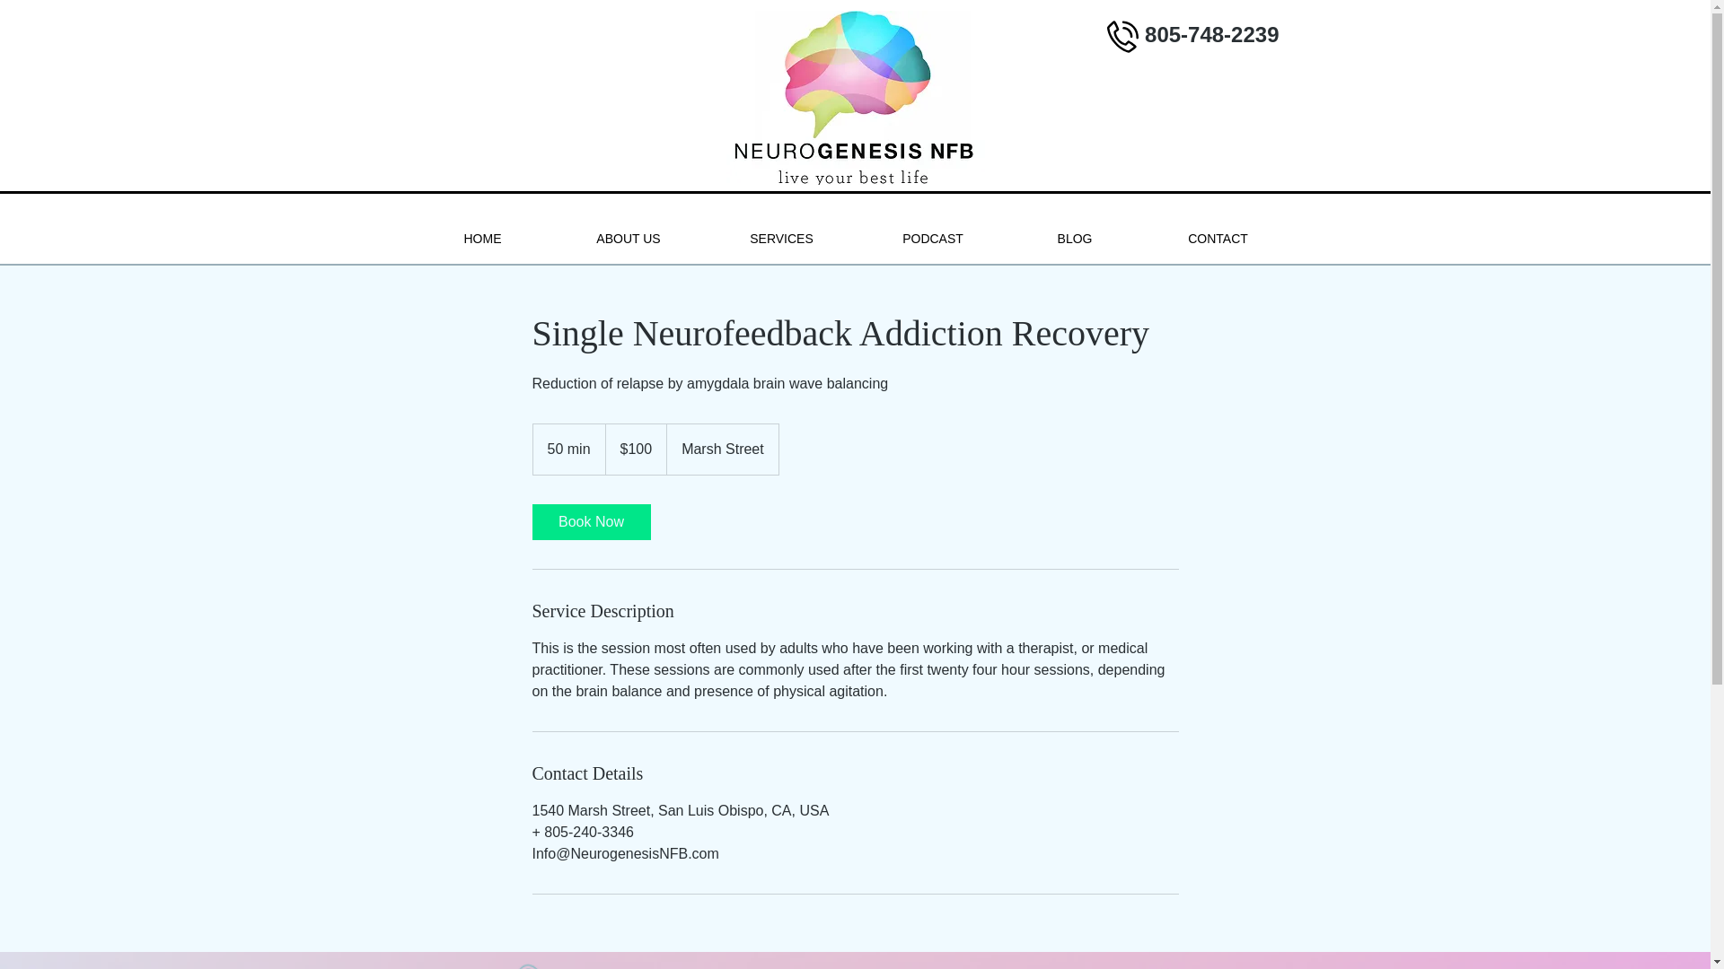 The image size is (1724, 969). I want to click on PODCAST, so click(932, 239).